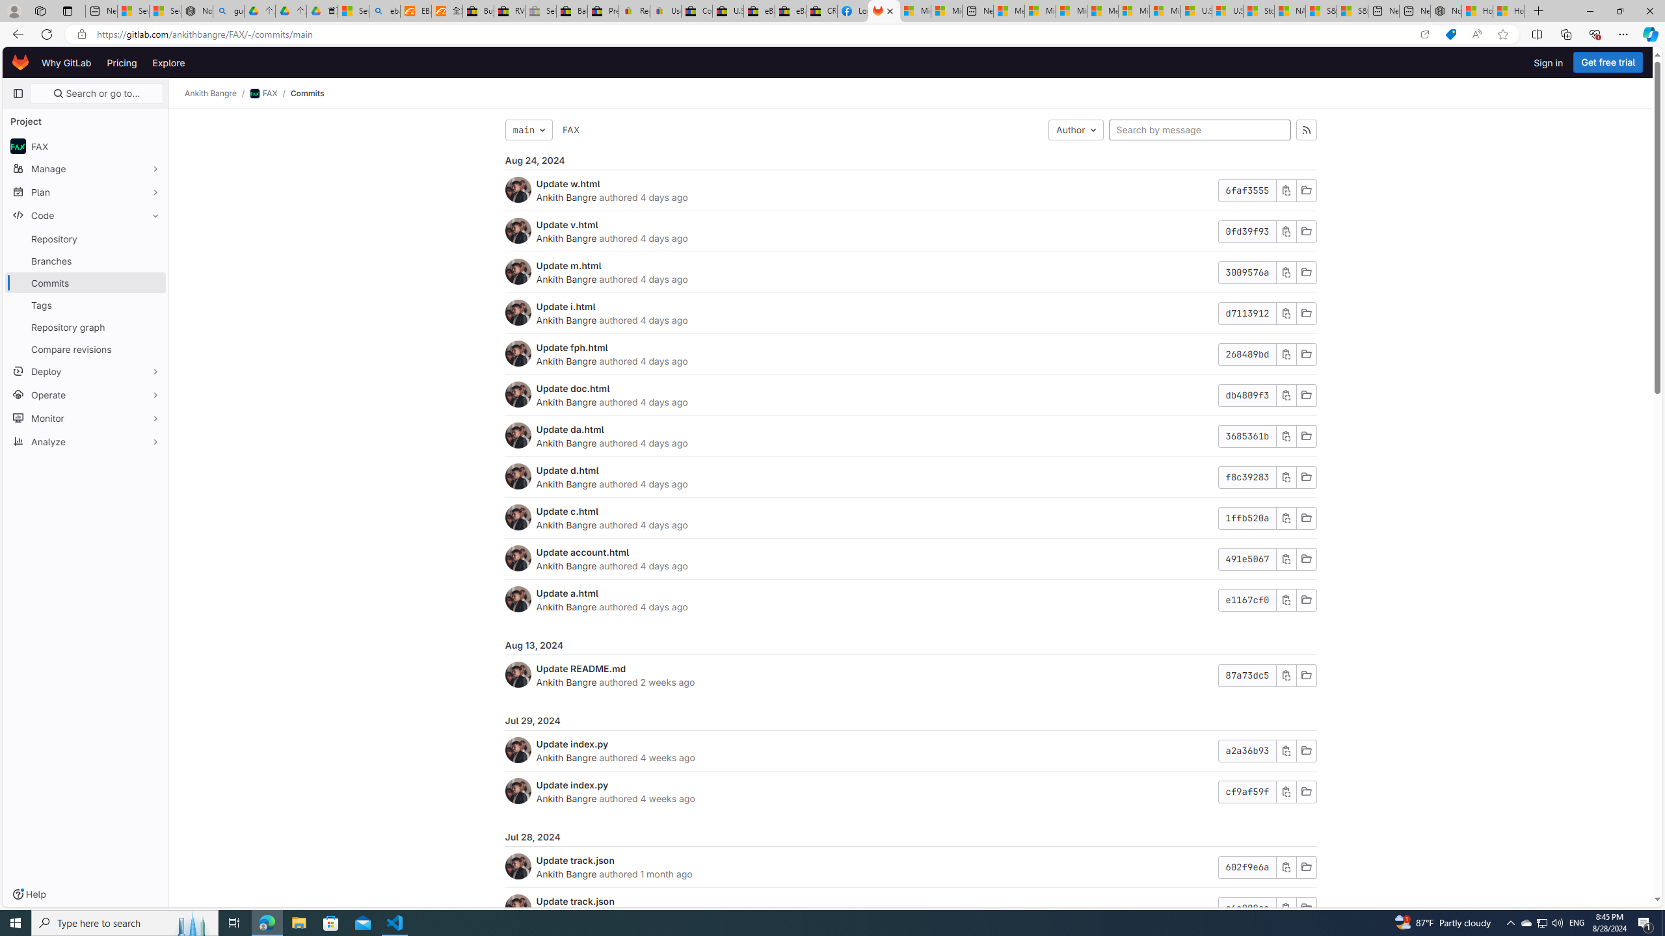 The height and width of the screenshot is (936, 1665). I want to click on Baby Keepsakes & Announcements for sale | eBay, so click(572, 11).